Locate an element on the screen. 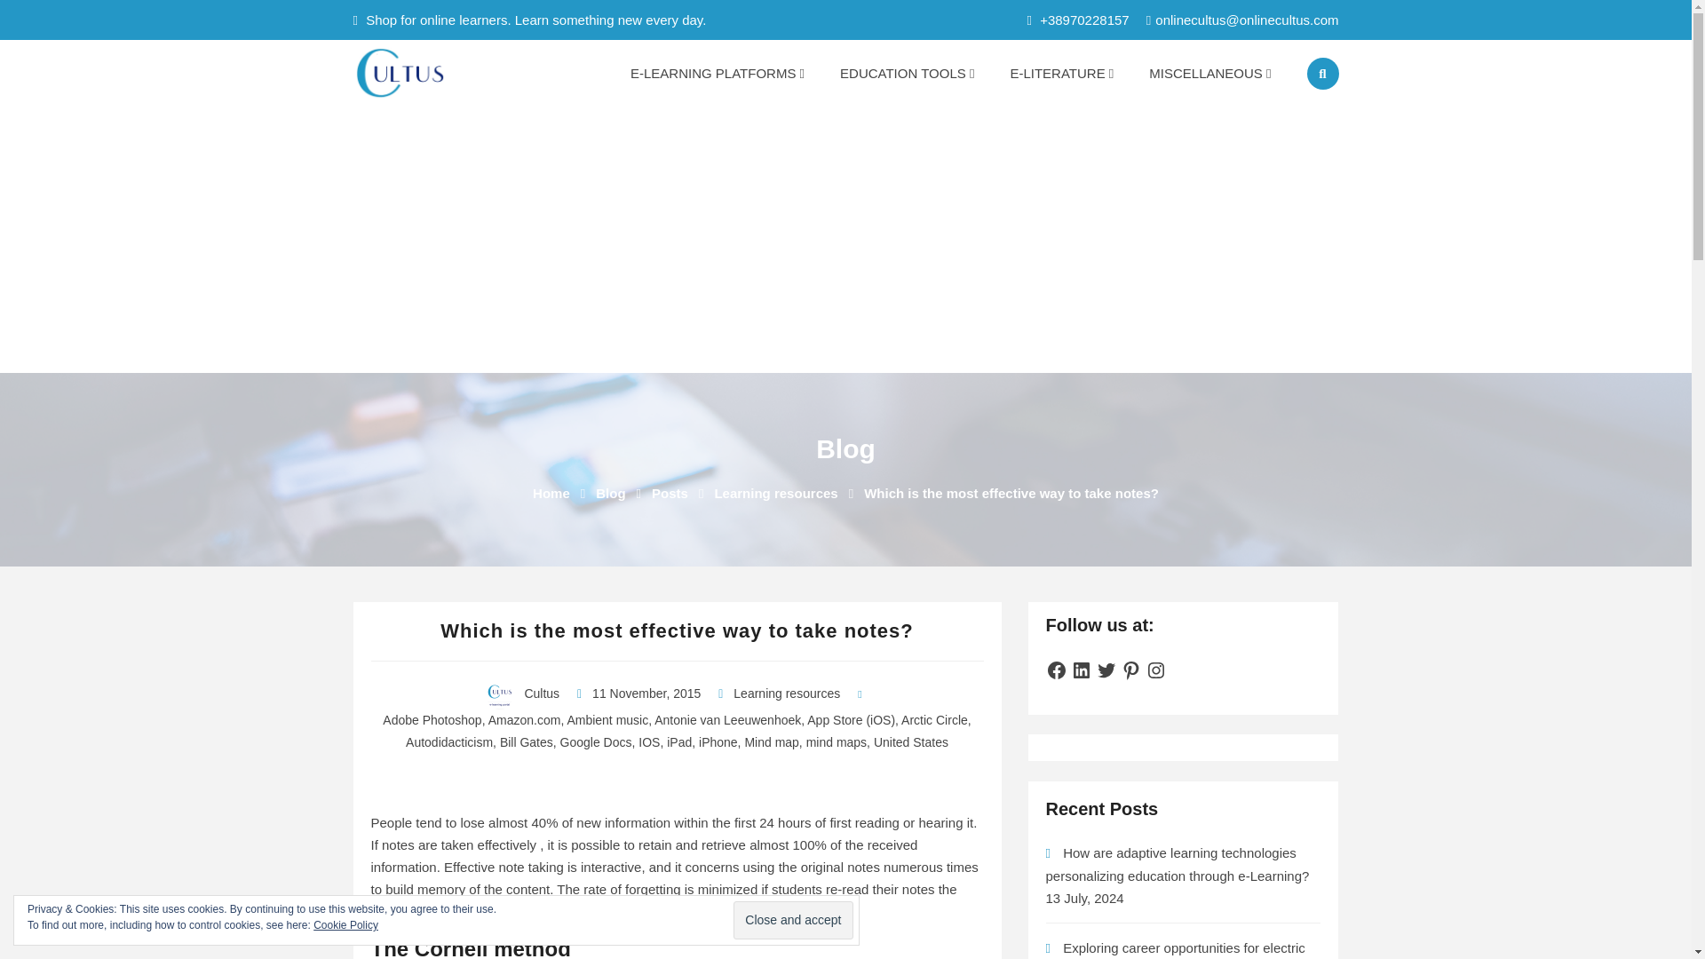 Image resolution: width=1705 pixels, height=959 pixels. EDUCATION TOOLS is located at coordinates (907, 73).